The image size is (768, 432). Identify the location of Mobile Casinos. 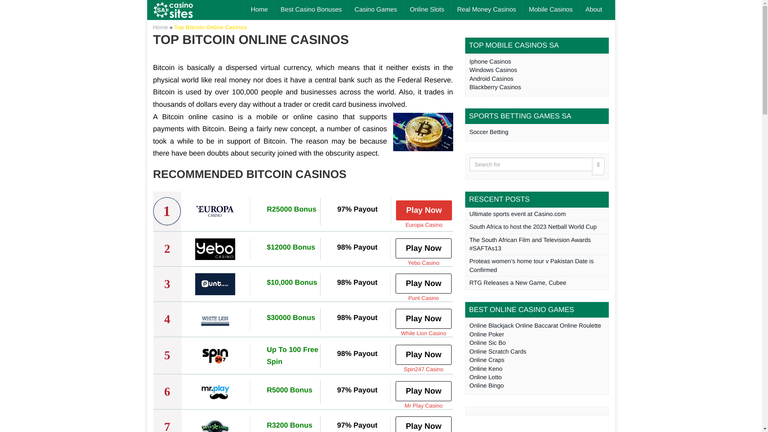
(550, 10).